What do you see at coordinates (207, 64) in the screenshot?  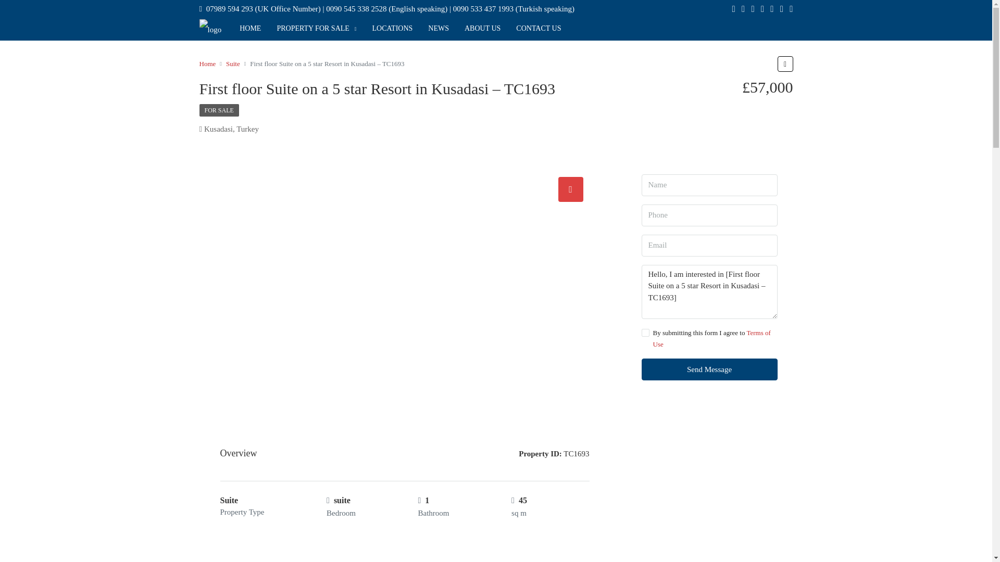 I see `Home` at bounding box center [207, 64].